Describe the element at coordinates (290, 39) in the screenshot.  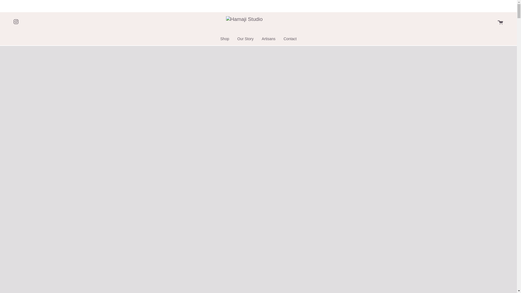
I see `Contact` at that location.